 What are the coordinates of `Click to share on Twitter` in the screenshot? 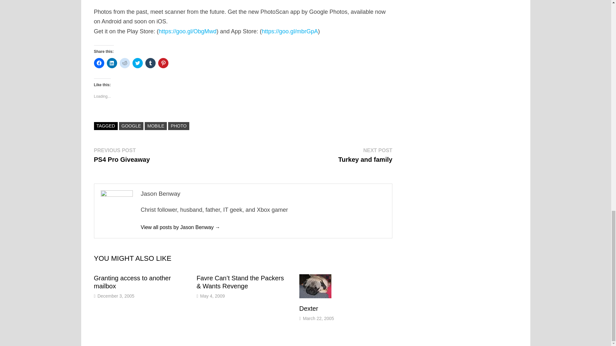 It's located at (137, 63).